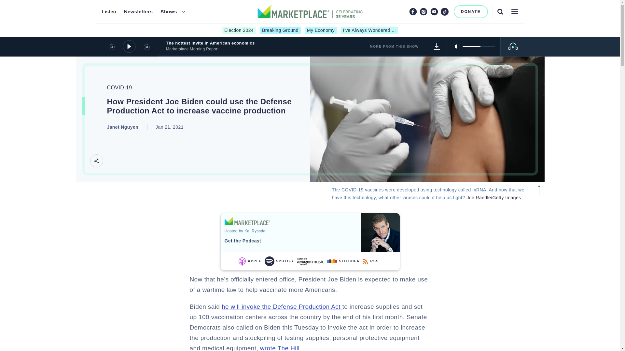 This screenshot has width=625, height=351. I want to click on Newsletters, so click(138, 12).